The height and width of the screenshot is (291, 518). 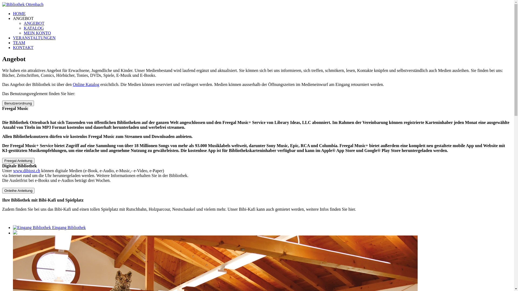 I want to click on TEAM, so click(x=19, y=43).